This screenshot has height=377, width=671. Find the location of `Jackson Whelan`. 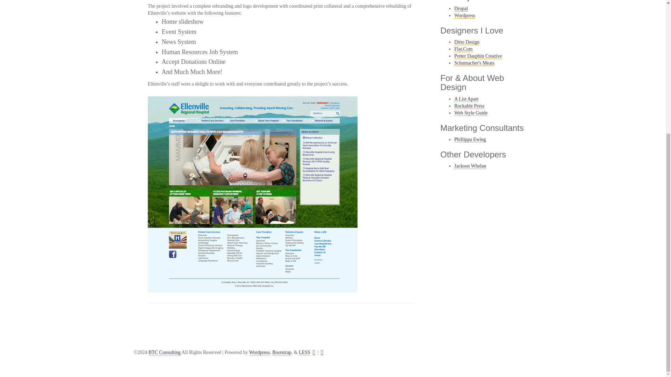

Jackson Whelan is located at coordinates (470, 166).